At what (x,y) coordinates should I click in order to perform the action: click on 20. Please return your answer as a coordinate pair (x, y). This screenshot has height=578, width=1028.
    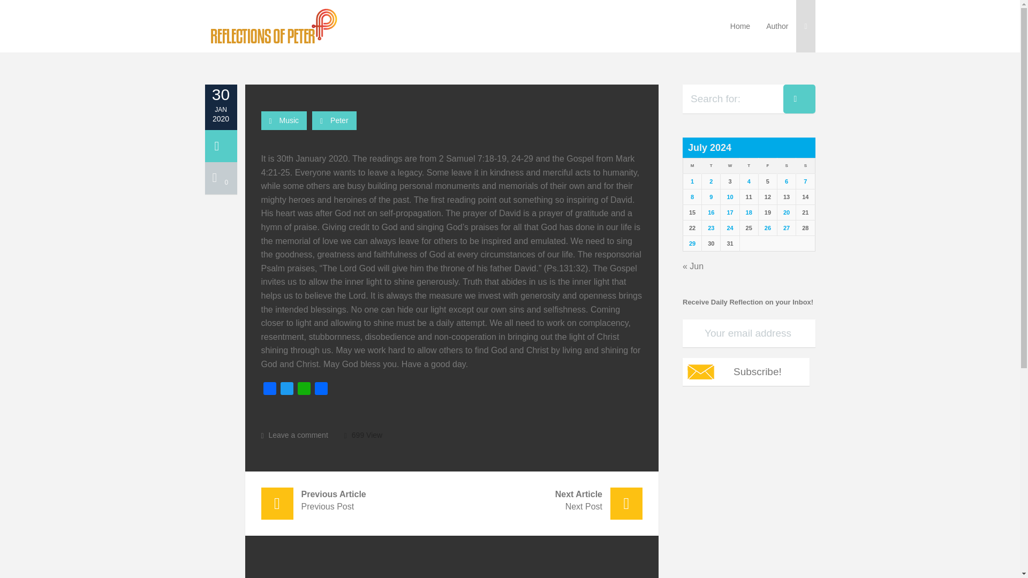
    Looking at the image, I should click on (786, 212).